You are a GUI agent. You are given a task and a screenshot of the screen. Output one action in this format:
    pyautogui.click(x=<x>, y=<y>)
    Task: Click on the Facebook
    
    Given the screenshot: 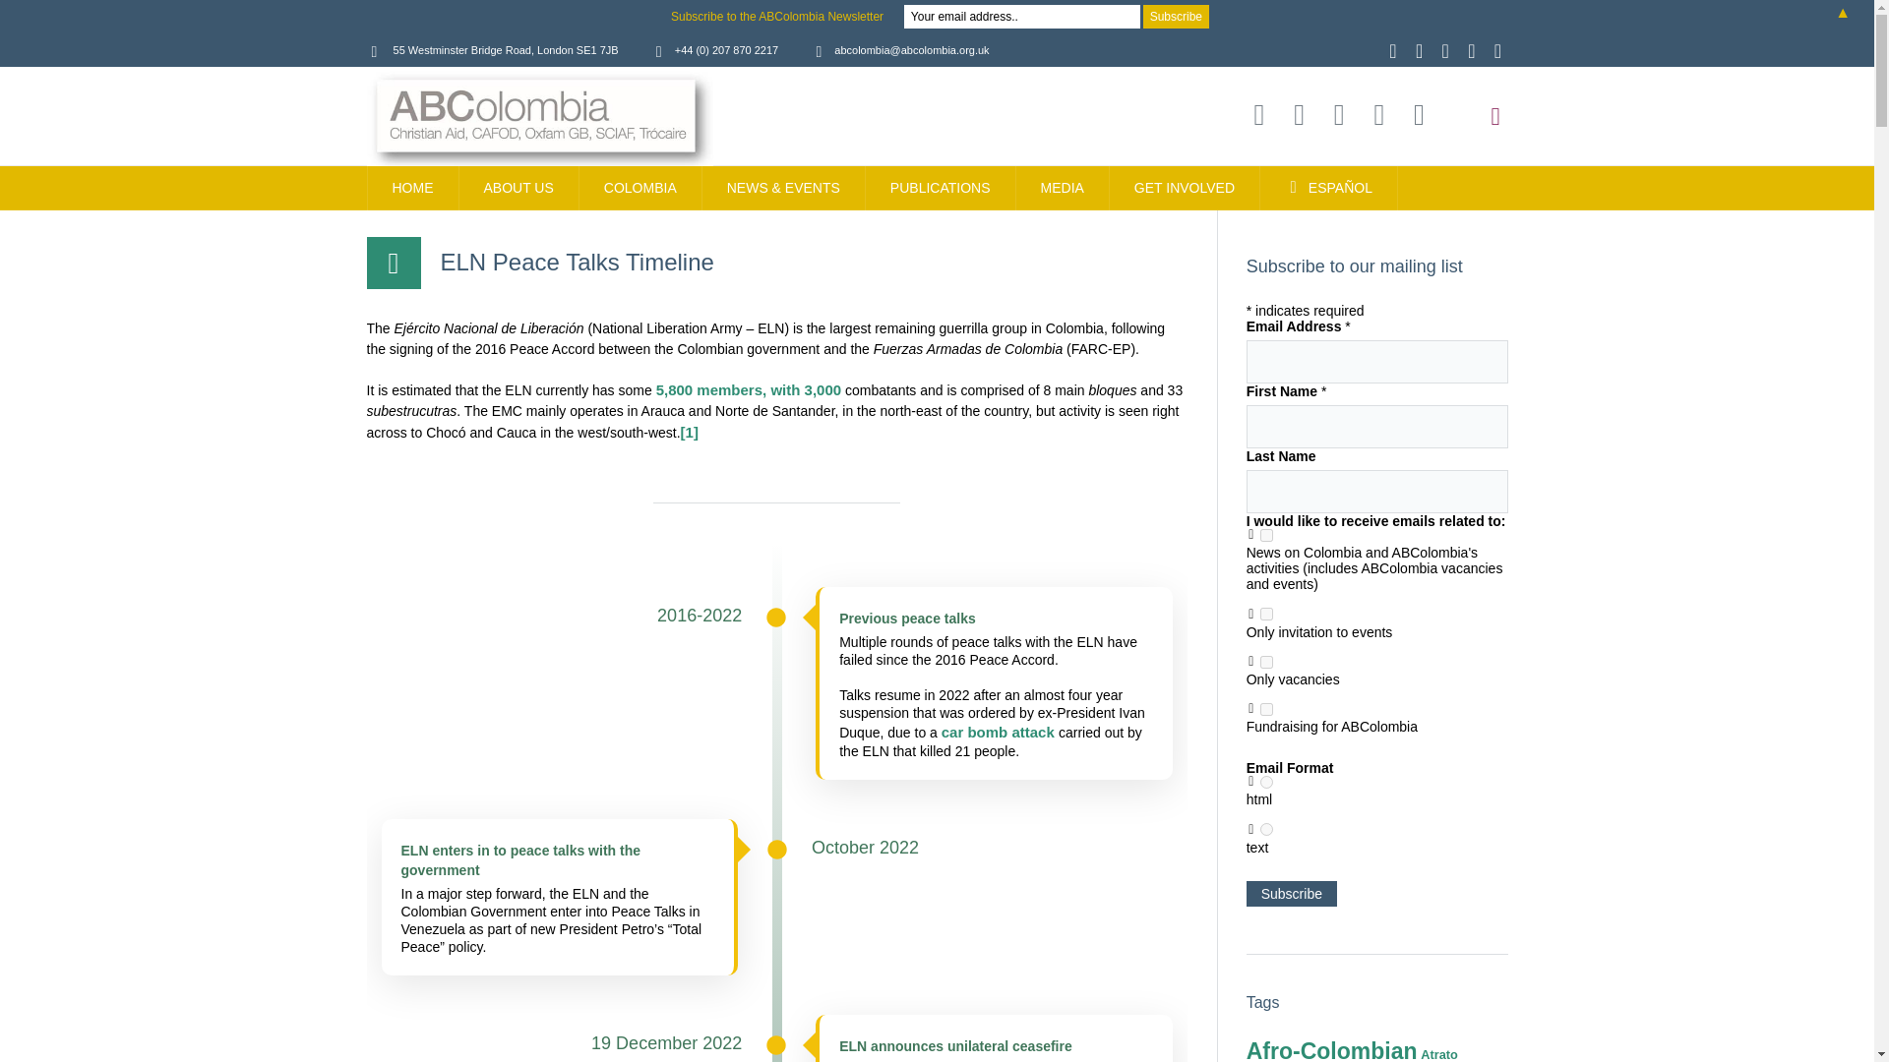 What is the action you would take?
    pyautogui.click(x=1444, y=51)
    